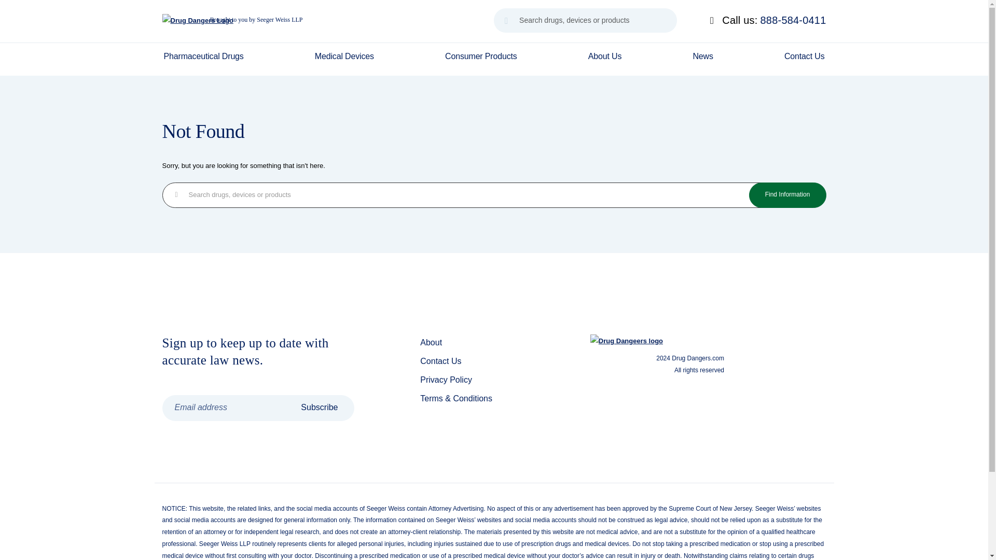  I want to click on Privacy Policy, so click(446, 380).